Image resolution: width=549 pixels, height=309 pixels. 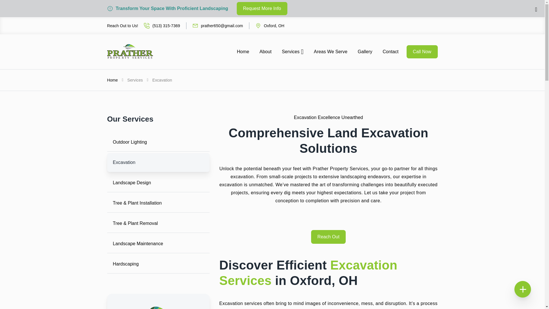 What do you see at coordinates (158, 243) in the screenshot?
I see `Landscape Maintenance` at bounding box center [158, 243].